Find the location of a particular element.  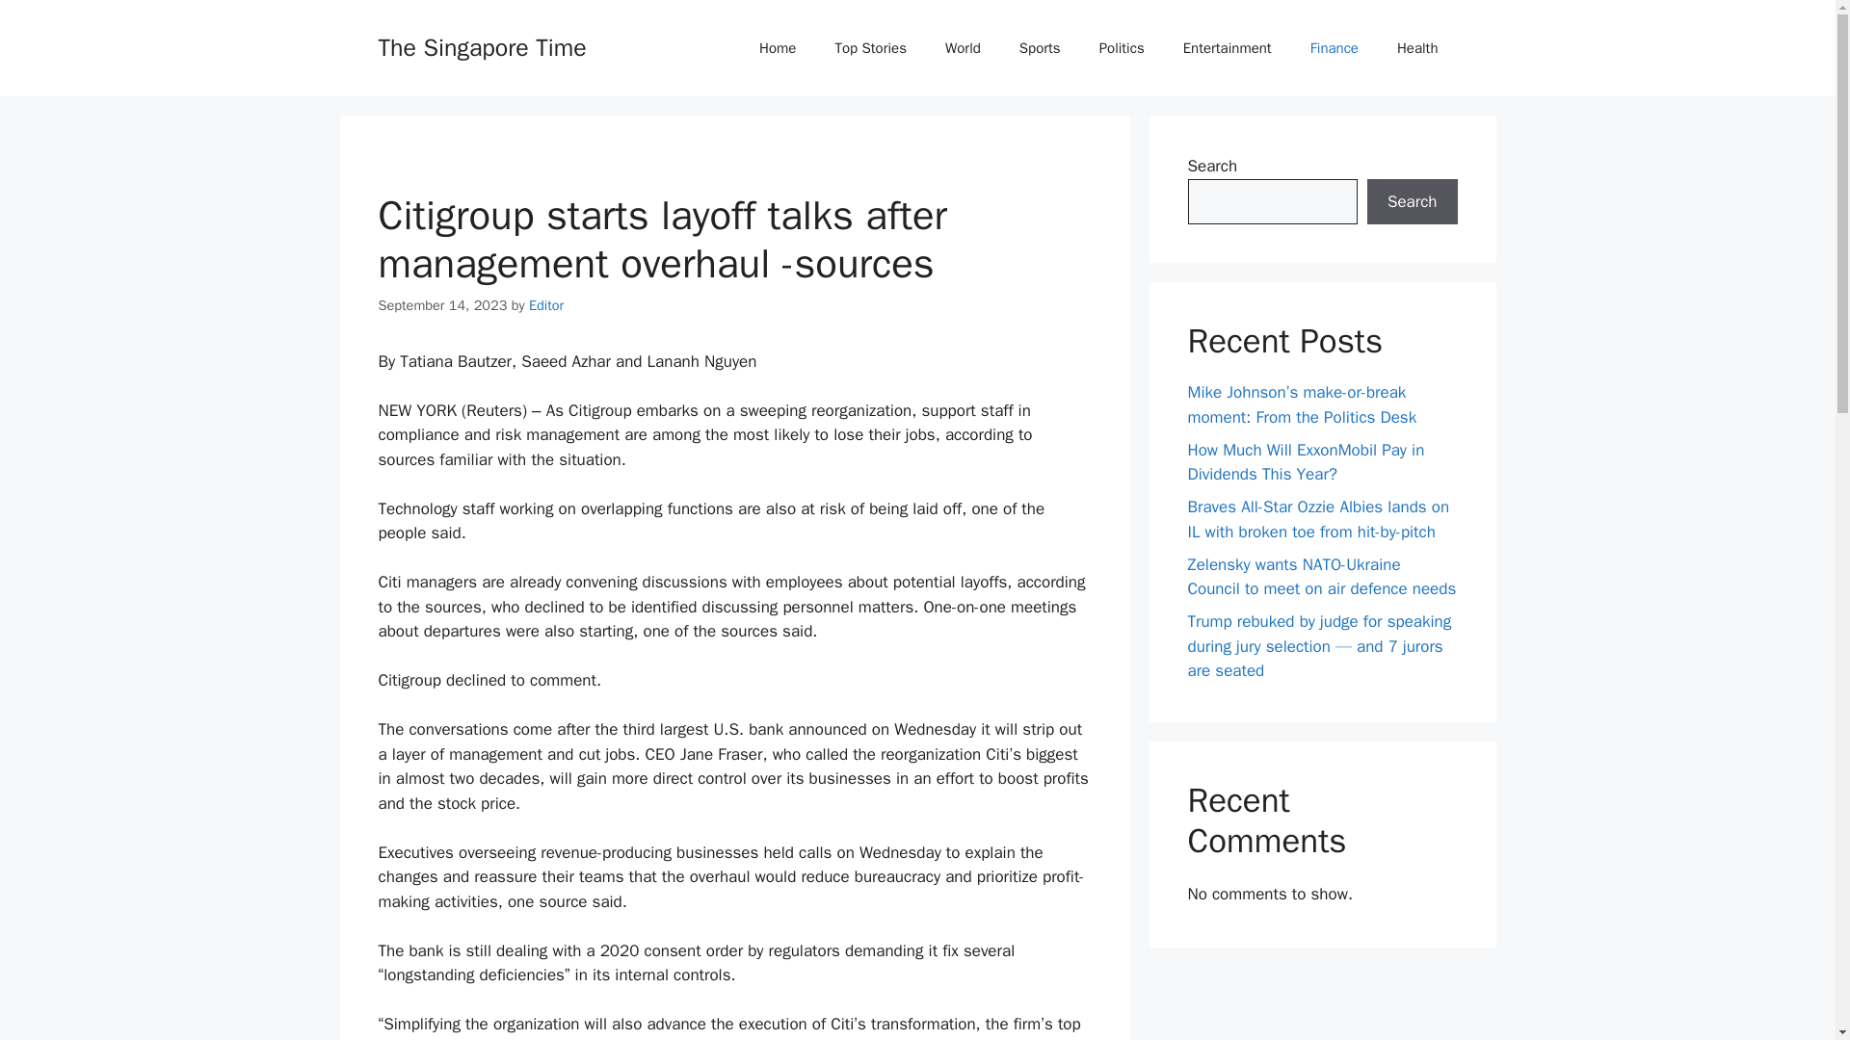

How Much Will ExxonMobil Pay in Dividends This Year? is located at coordinates (1306, 461).